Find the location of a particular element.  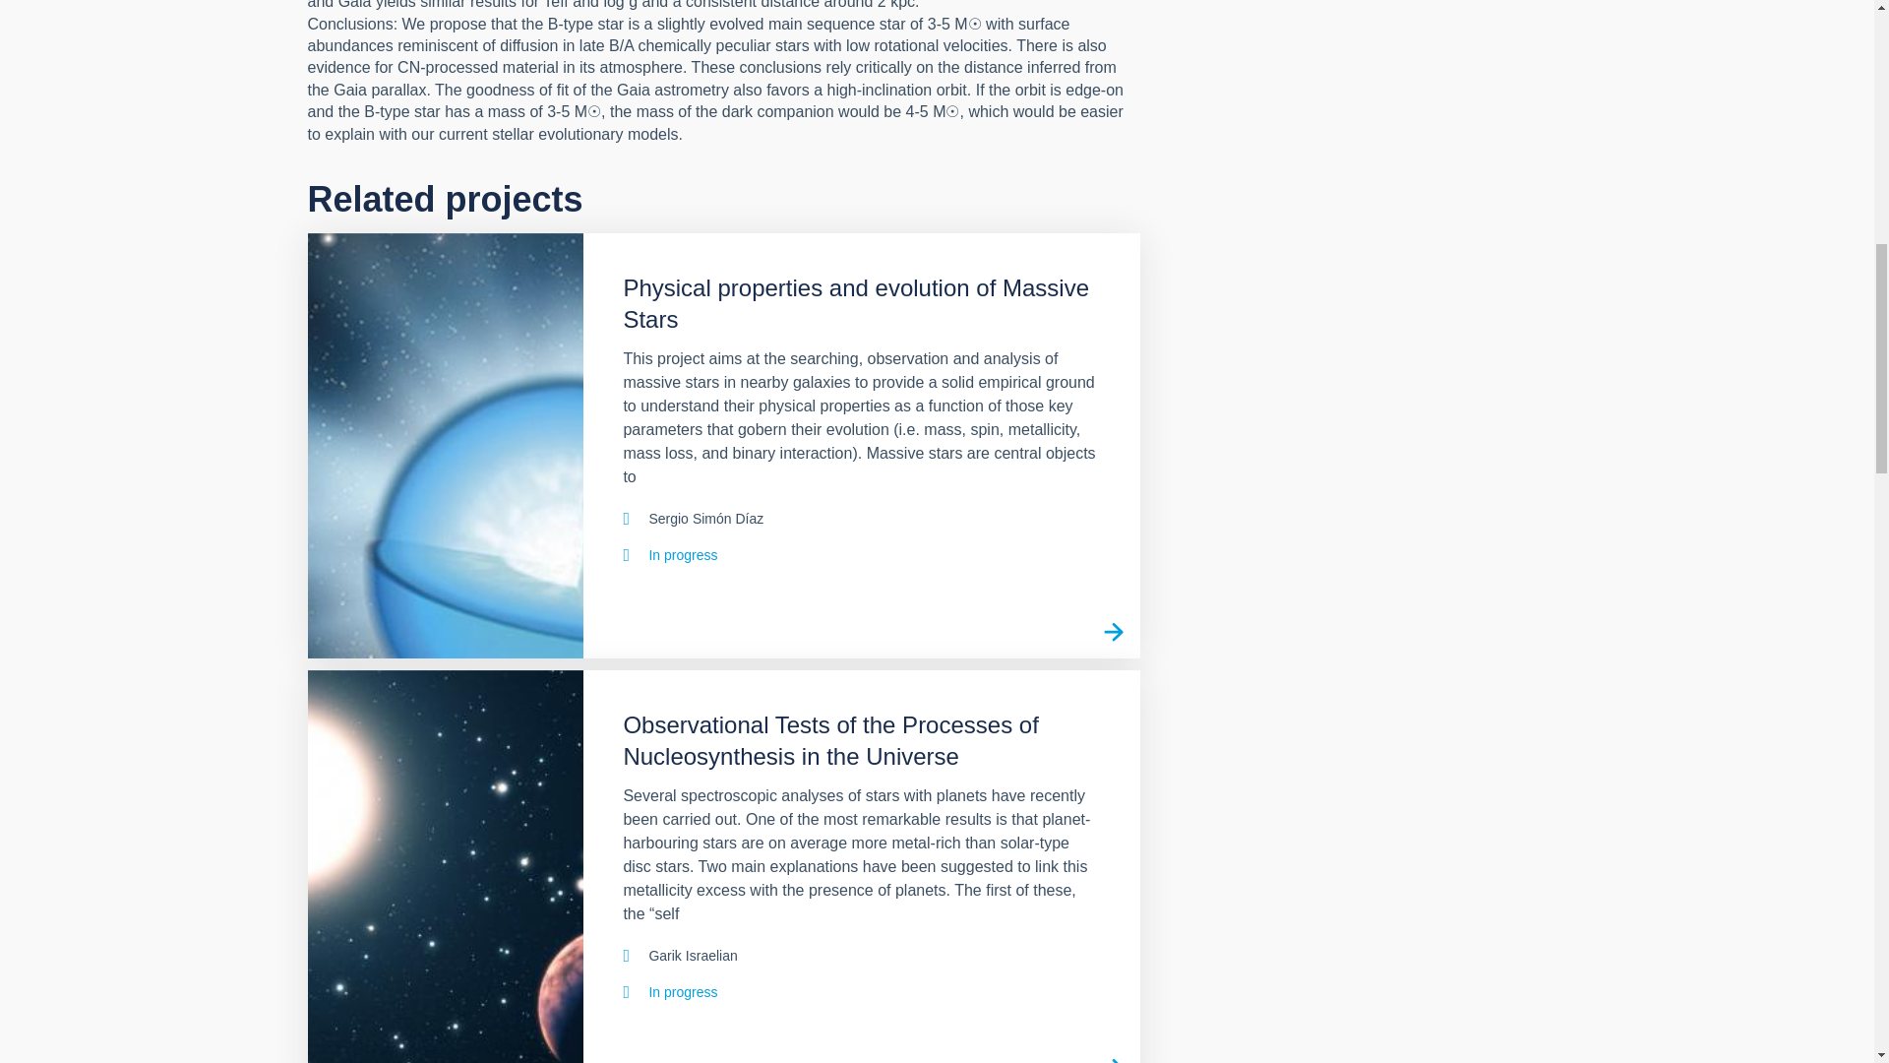

Physical properties and evolution of Massive Stars is located at coordinates (445, 445).